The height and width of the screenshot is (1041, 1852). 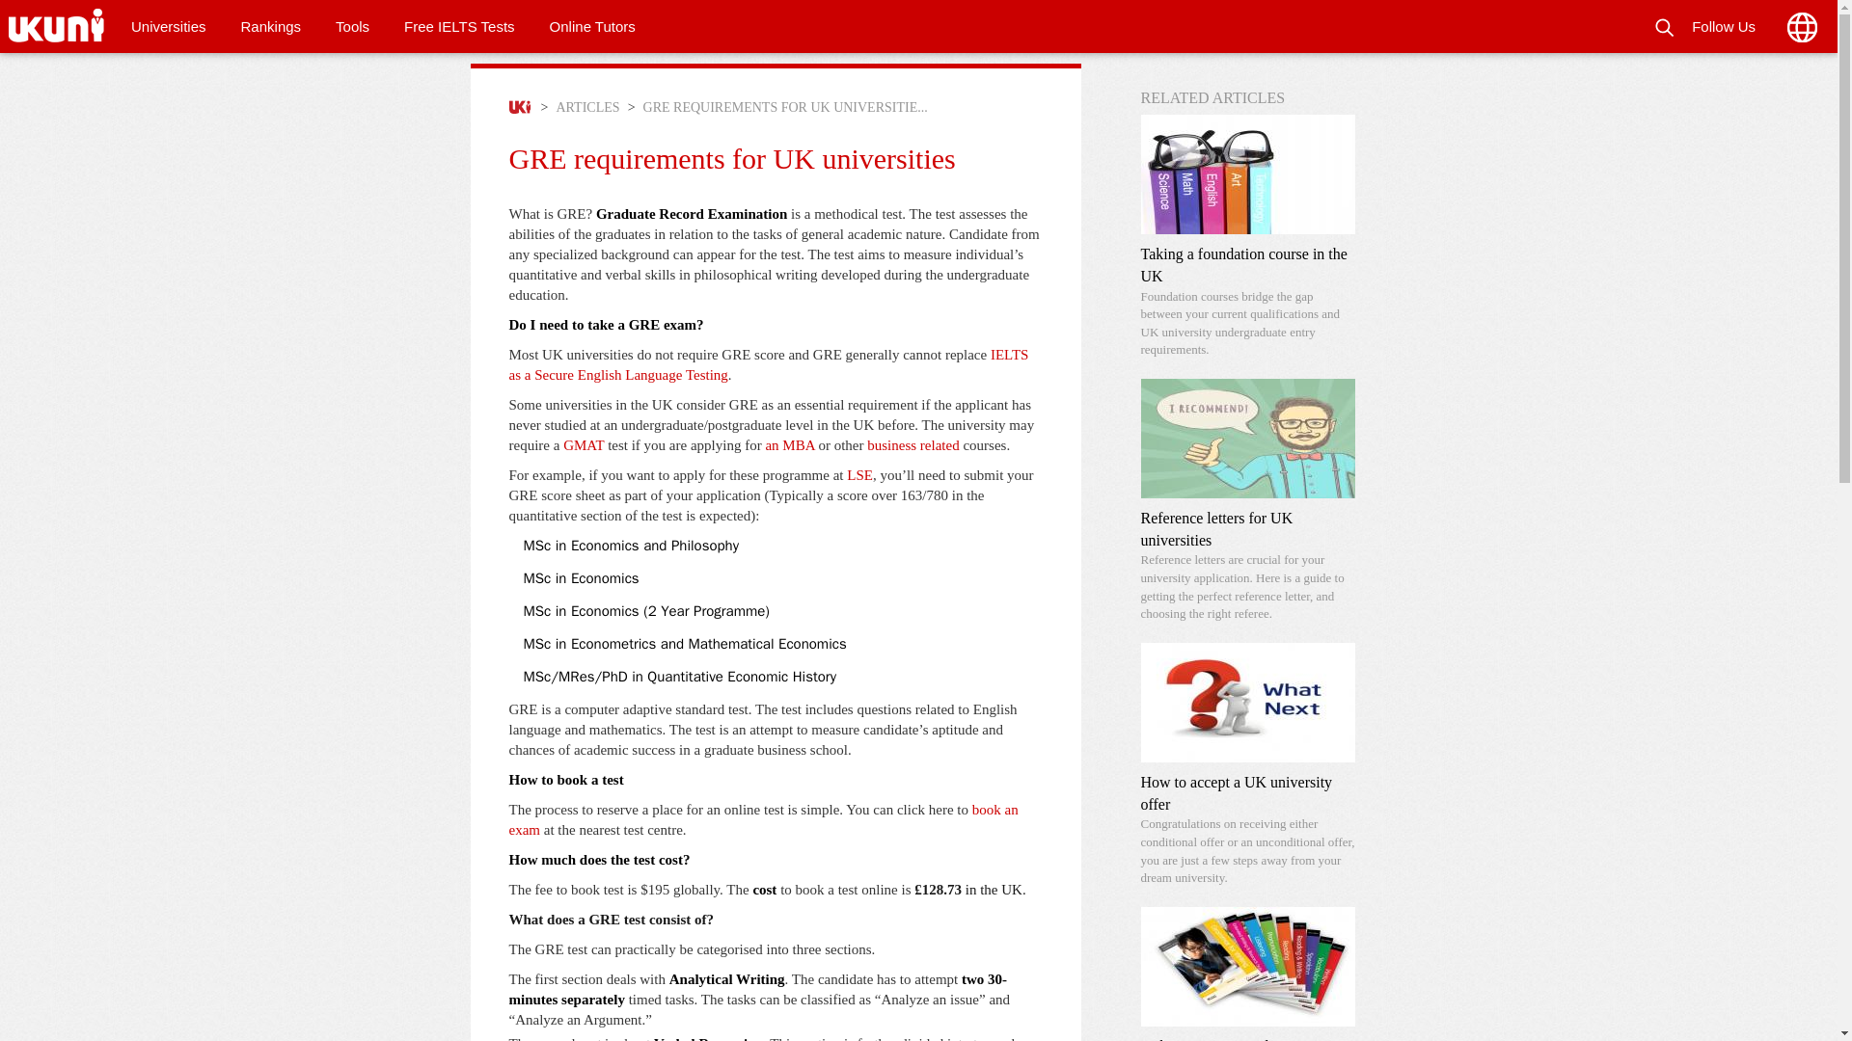 What do you see at coordinates (271, 27) in the screenshot?
I see `Rankings` at bounding box center [271, 27].